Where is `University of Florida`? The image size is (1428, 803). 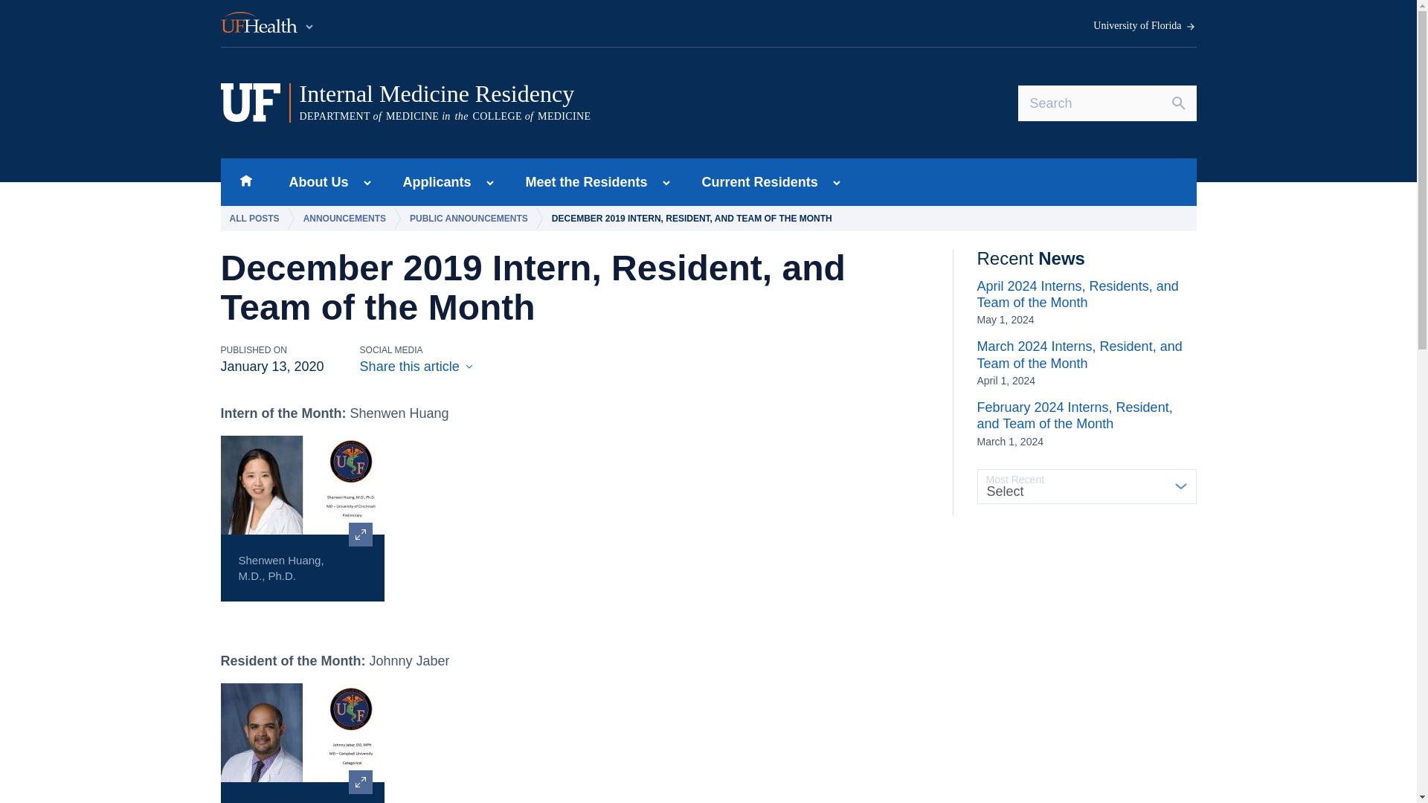 University of Florida is located at coordinates (1145, 26).